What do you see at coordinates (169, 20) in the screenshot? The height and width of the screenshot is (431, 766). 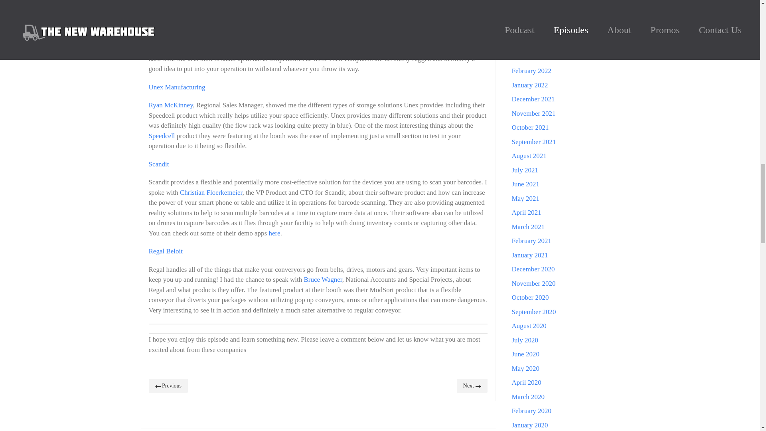 I see `JLT Computers` at bounding box center [169, 20].